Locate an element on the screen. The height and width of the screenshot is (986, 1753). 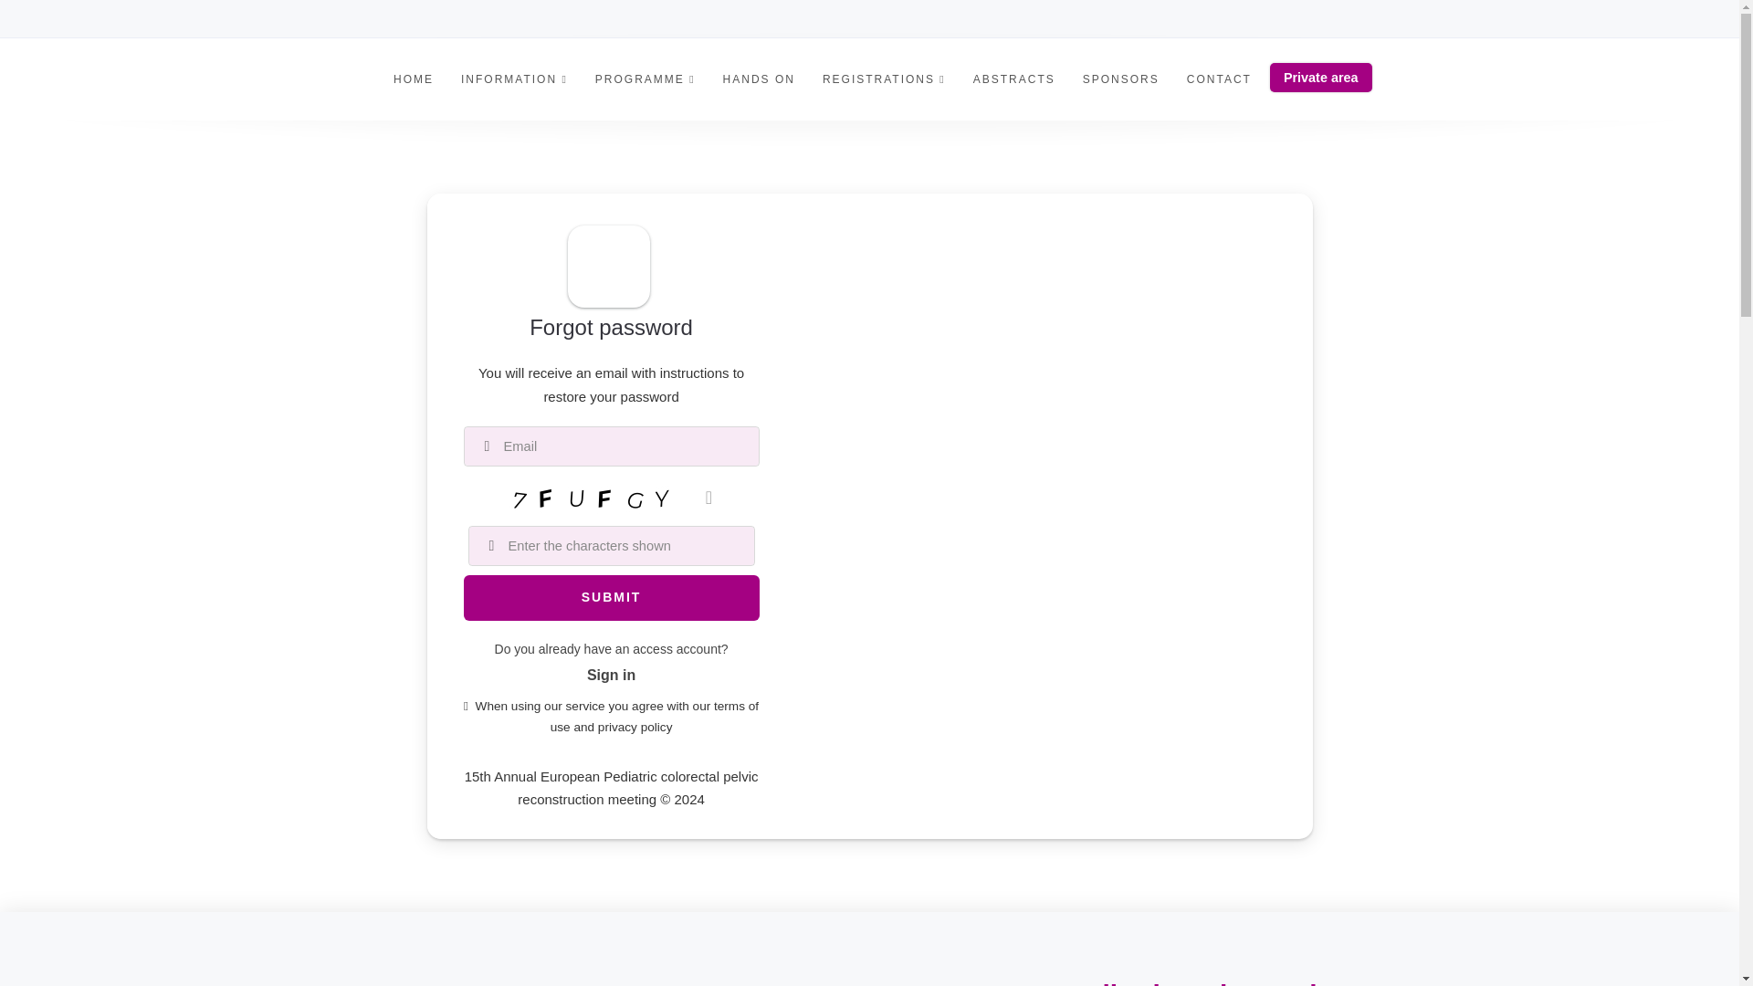
SPONSORS is located at coordinates (1121, 79).